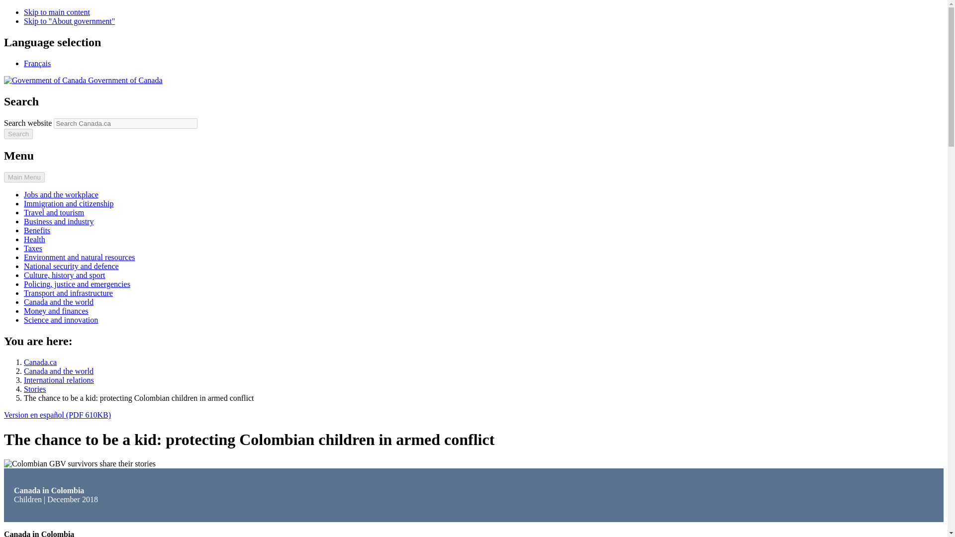 This screenshot has height=537, width=955. What do you see at coordinates (65, 275) in the screenshot?
I see `Culture, history and sport` at bounding box center [65, 275].